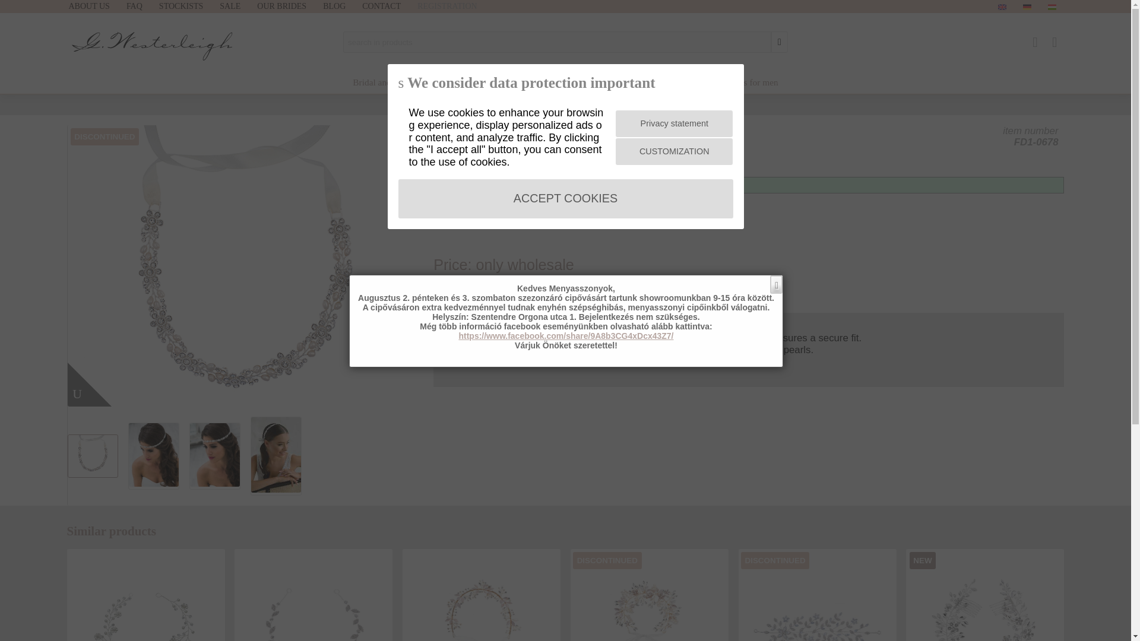 This screenshot has width=1140, height=641. I want to click on HB6329G Headband, so click(649, 599).